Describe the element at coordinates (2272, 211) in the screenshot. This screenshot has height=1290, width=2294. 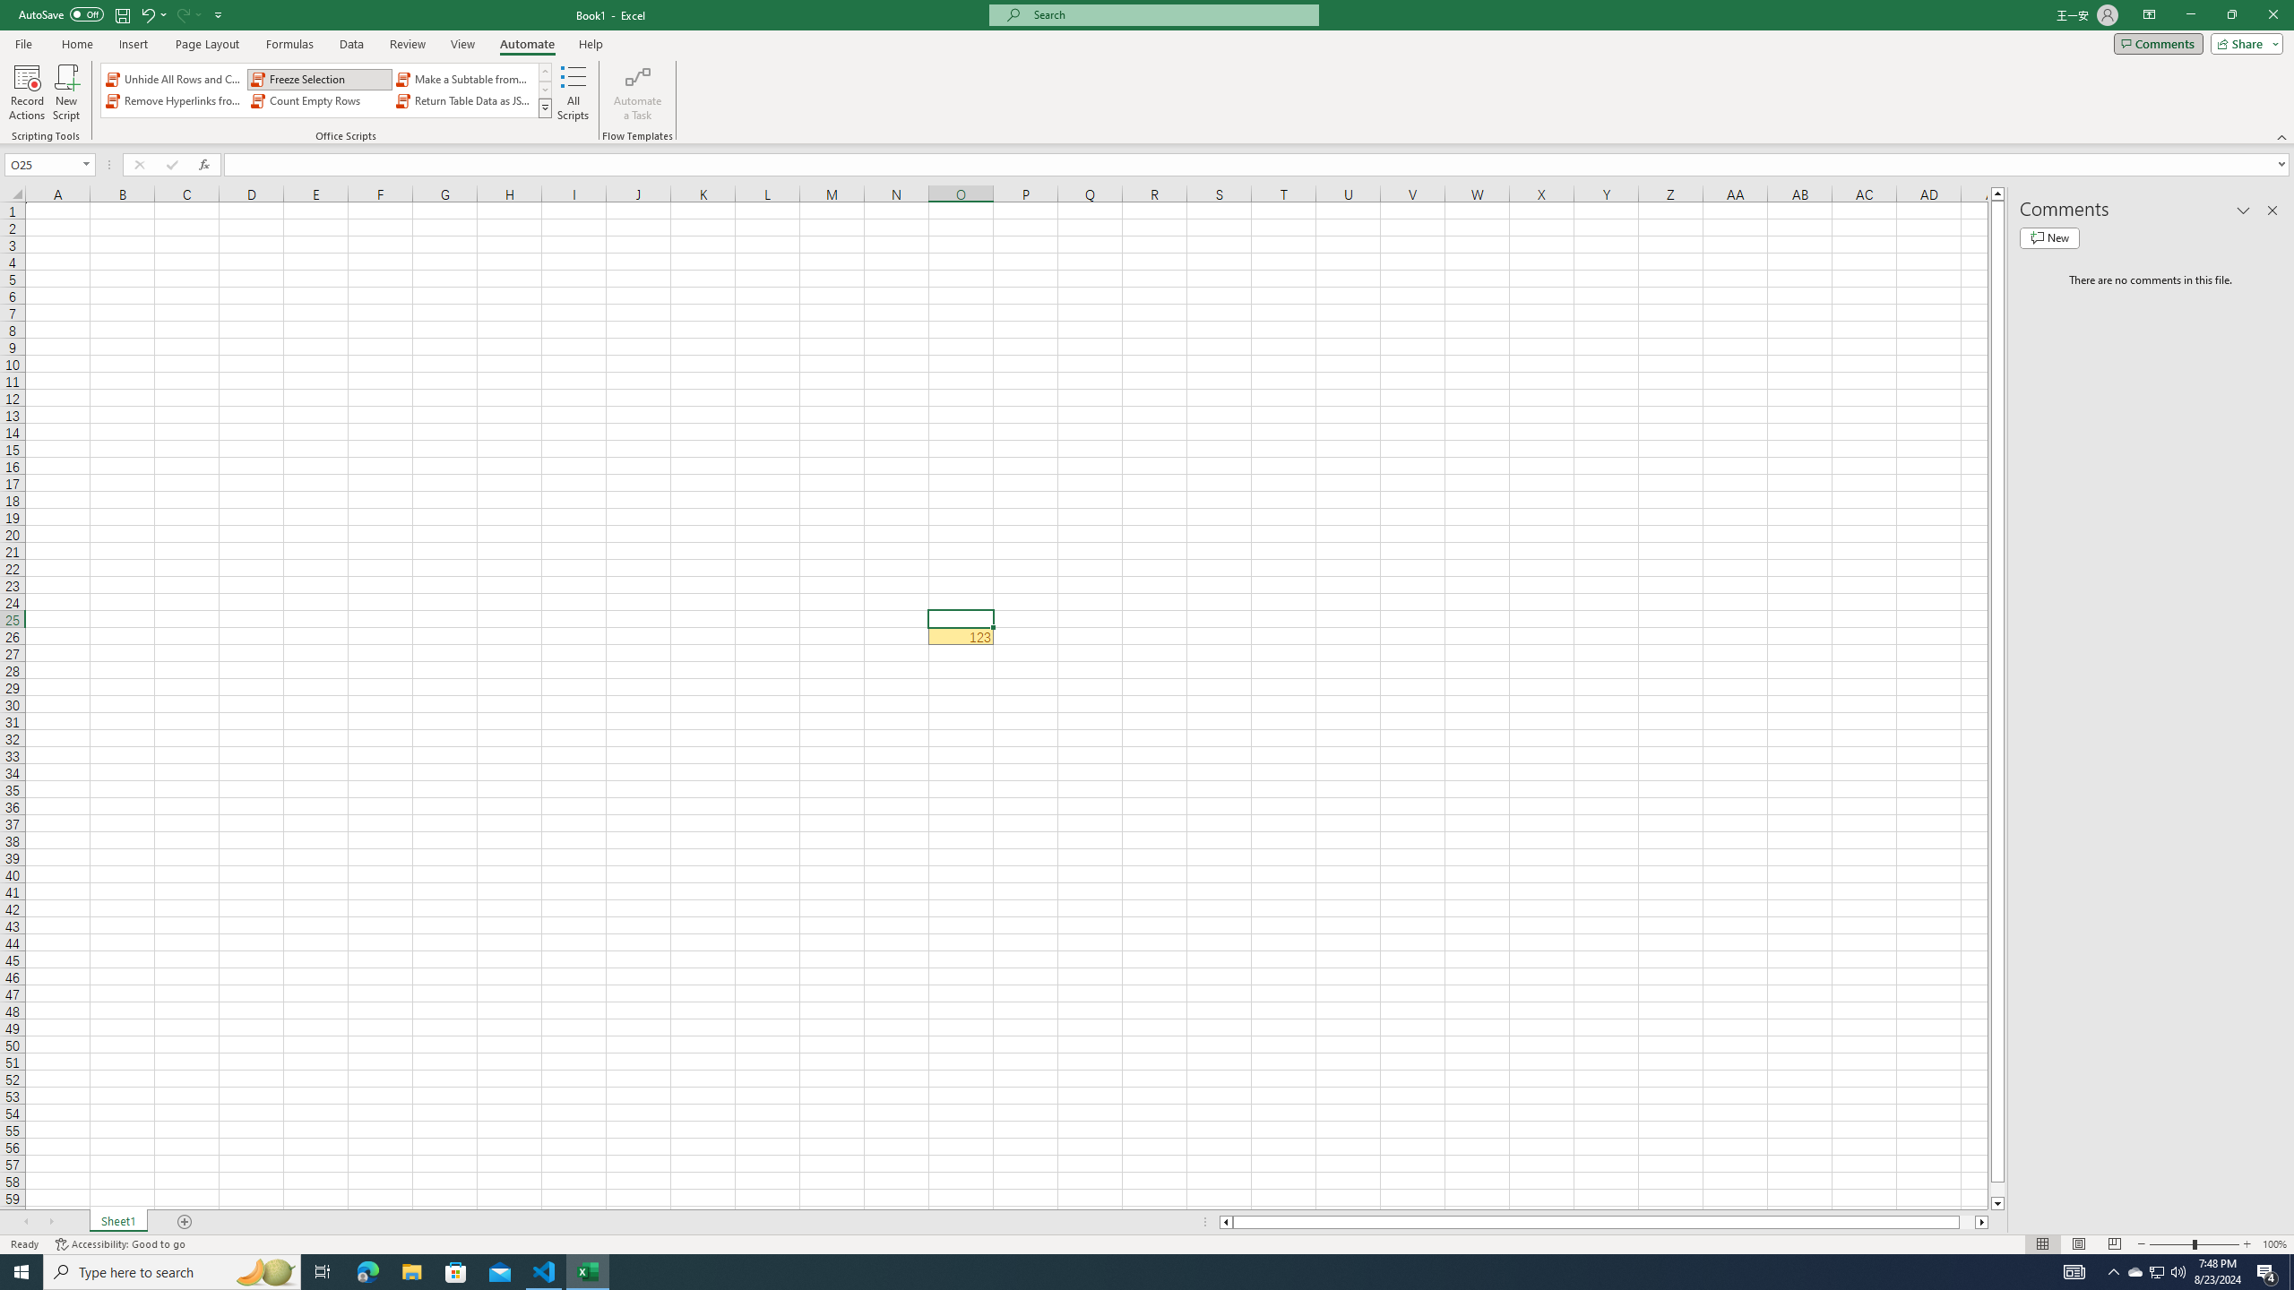
I see `Close pane` at that location.